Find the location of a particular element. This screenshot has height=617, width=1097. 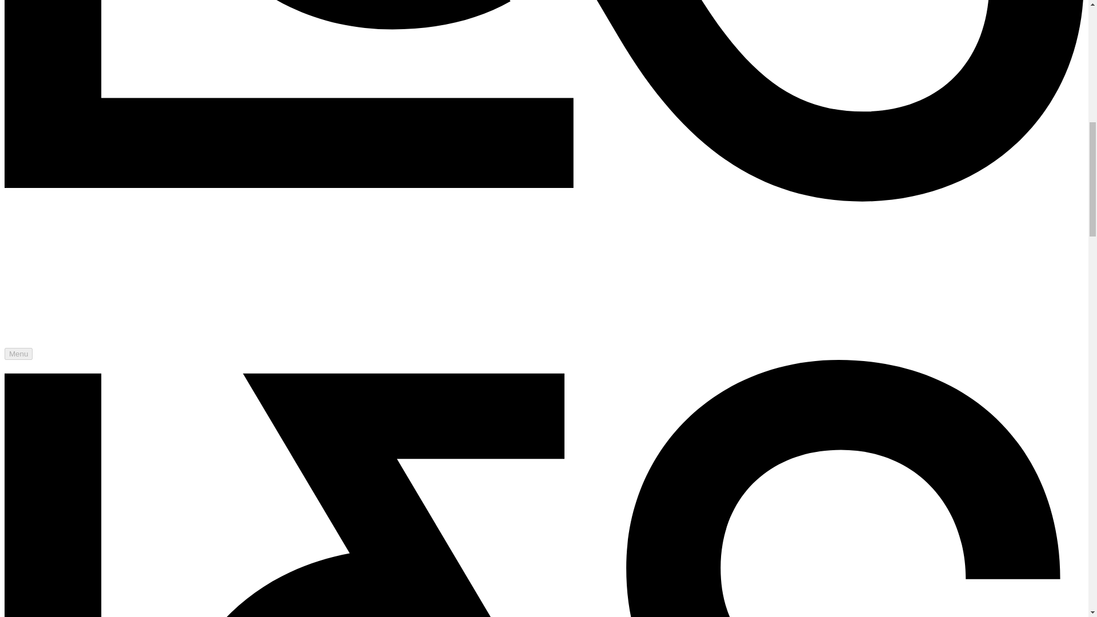

Menu is located at coordinates (18, 354).